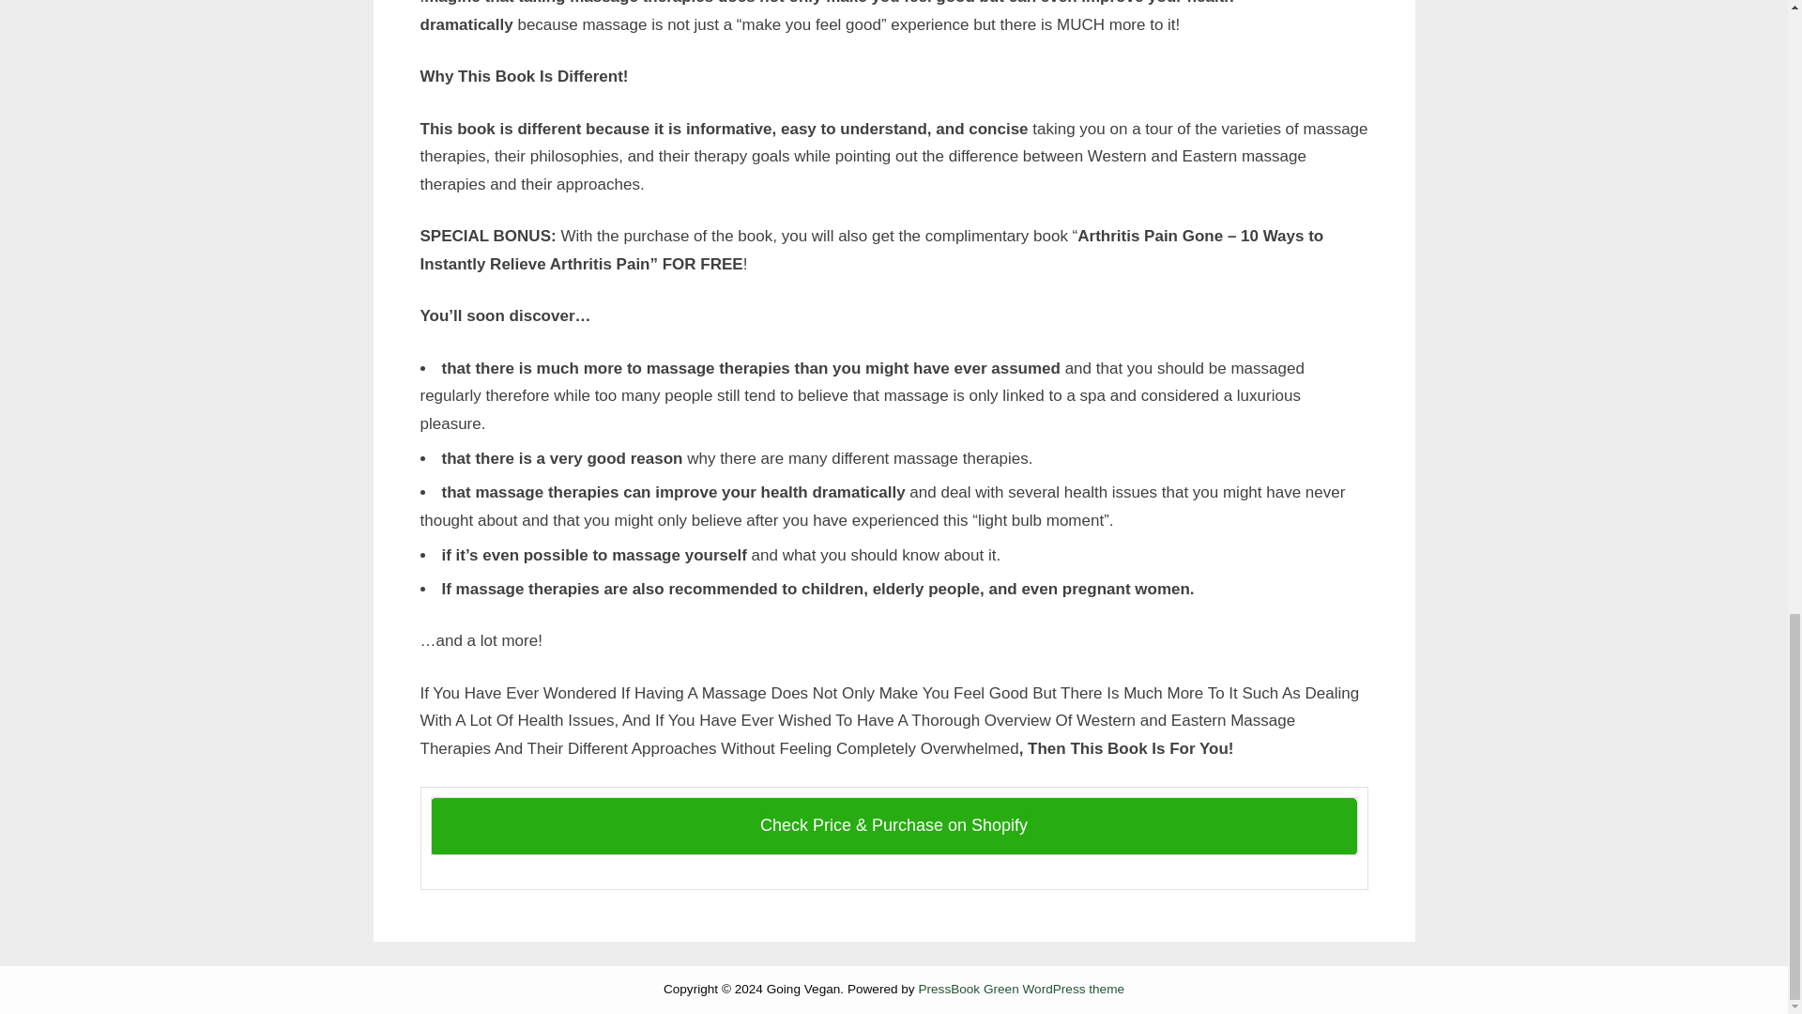 The width and height of the screenshot is (1802, 1014). What do you see at coordinates (1021, 989) in the screenshot?
I see `PressBook Green WordPress theme` at bounding box center [1021, 989].